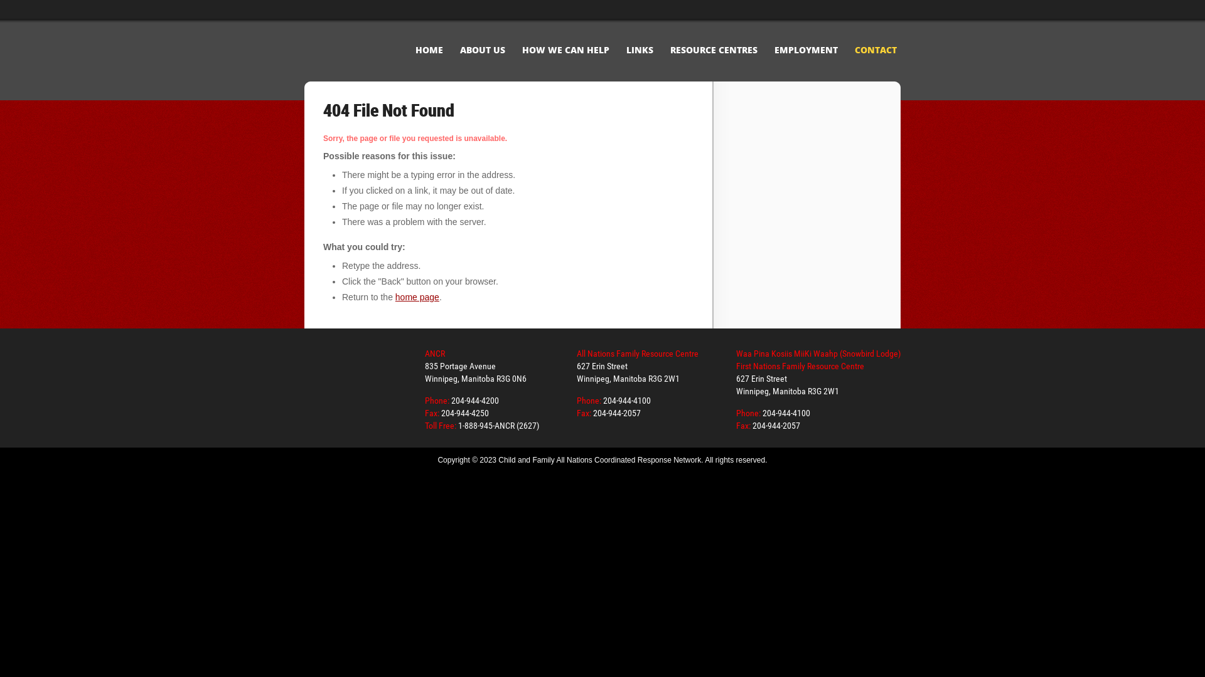  What do you see at coordinates (339, 382) in the screenshot?
I see `Child and Family All Nations Coordinated Response Network` at bounding box center [339, 382].